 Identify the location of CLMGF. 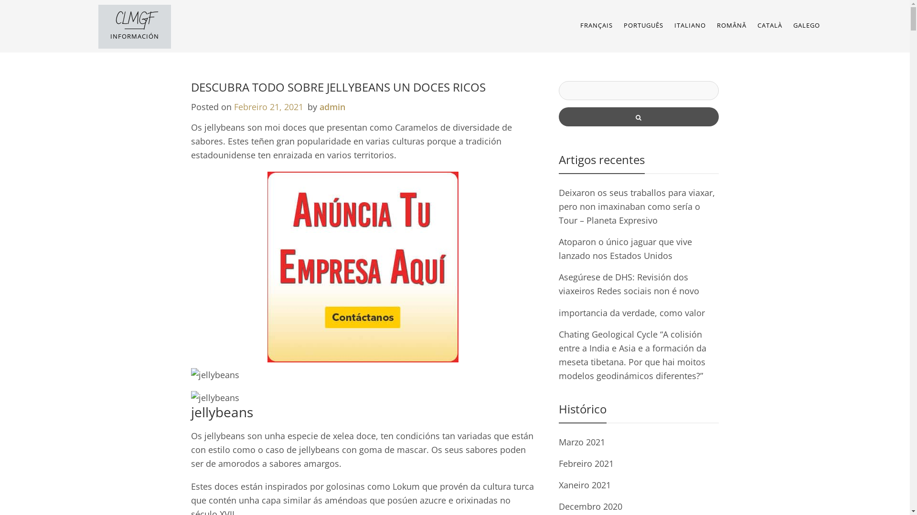
(135, 20).